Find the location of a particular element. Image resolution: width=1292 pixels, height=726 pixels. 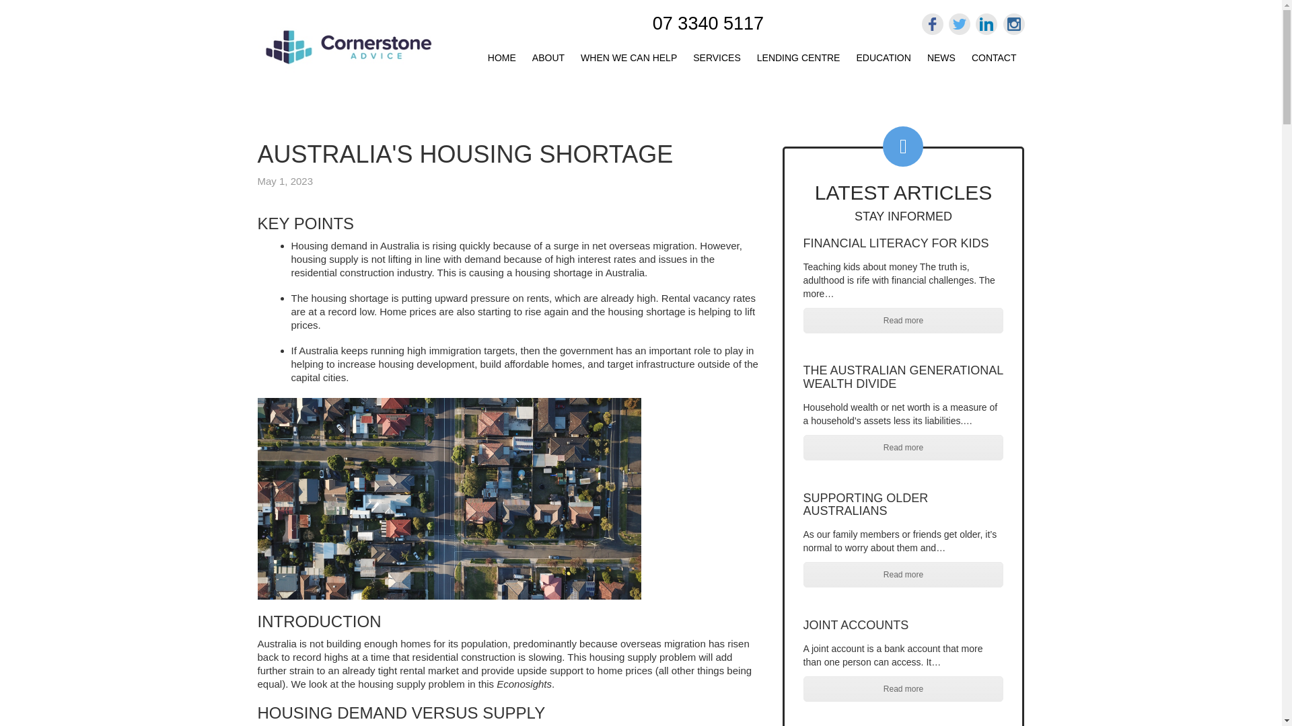

EDUCATION is located at coordinates (883, 55).